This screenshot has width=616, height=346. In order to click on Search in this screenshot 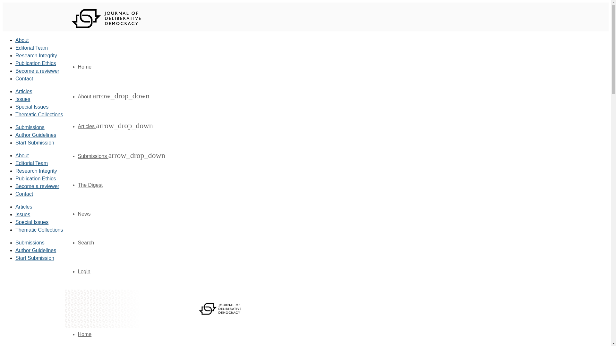, I will do `click(86, 243)`.